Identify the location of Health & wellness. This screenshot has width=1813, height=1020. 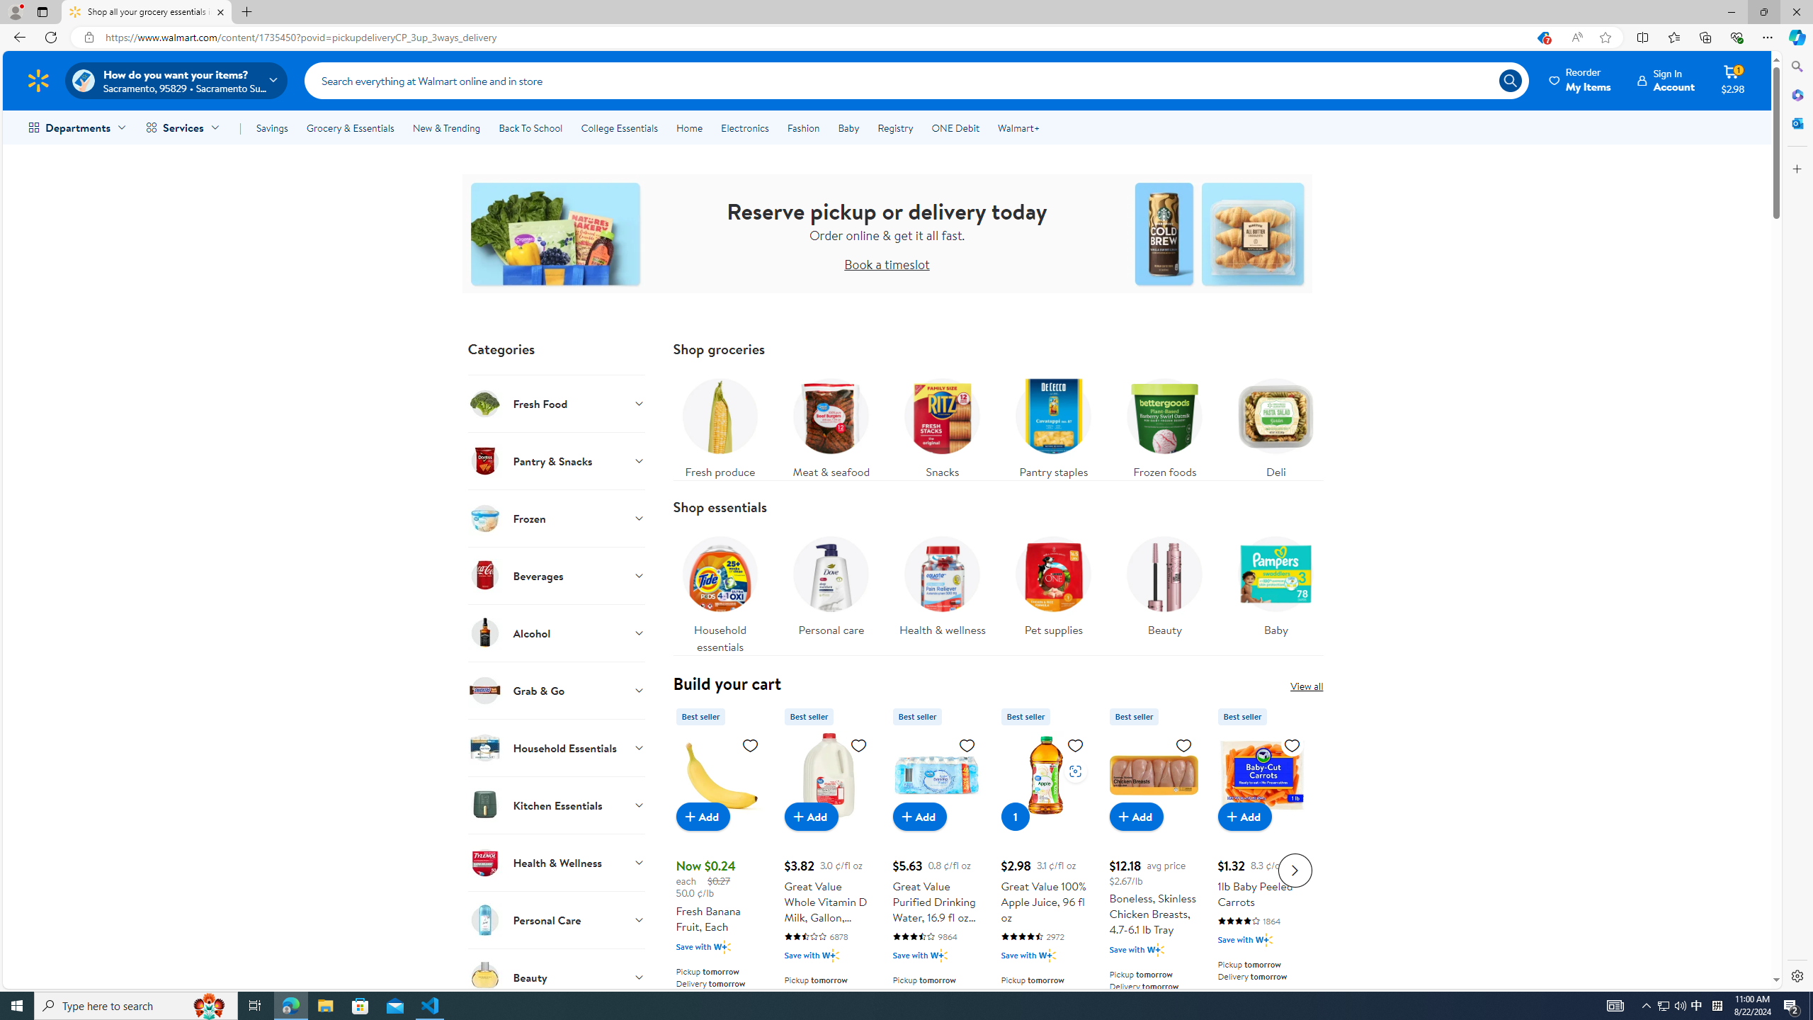
(942, 582).